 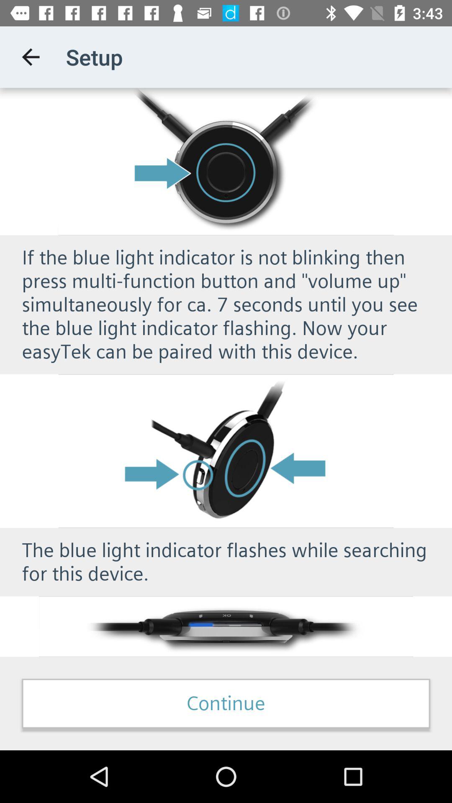 What do you see at coordinates (31, 57) in the screenshot?
I see `press the icon next to setup app` at bounding box center [31, 57].